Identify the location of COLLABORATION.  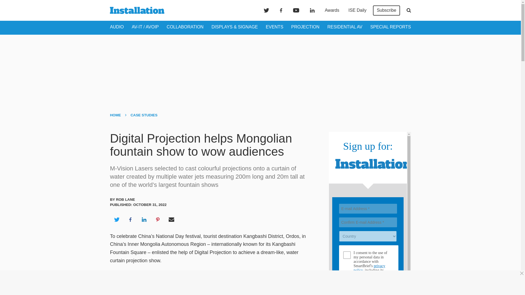
(185, 27).